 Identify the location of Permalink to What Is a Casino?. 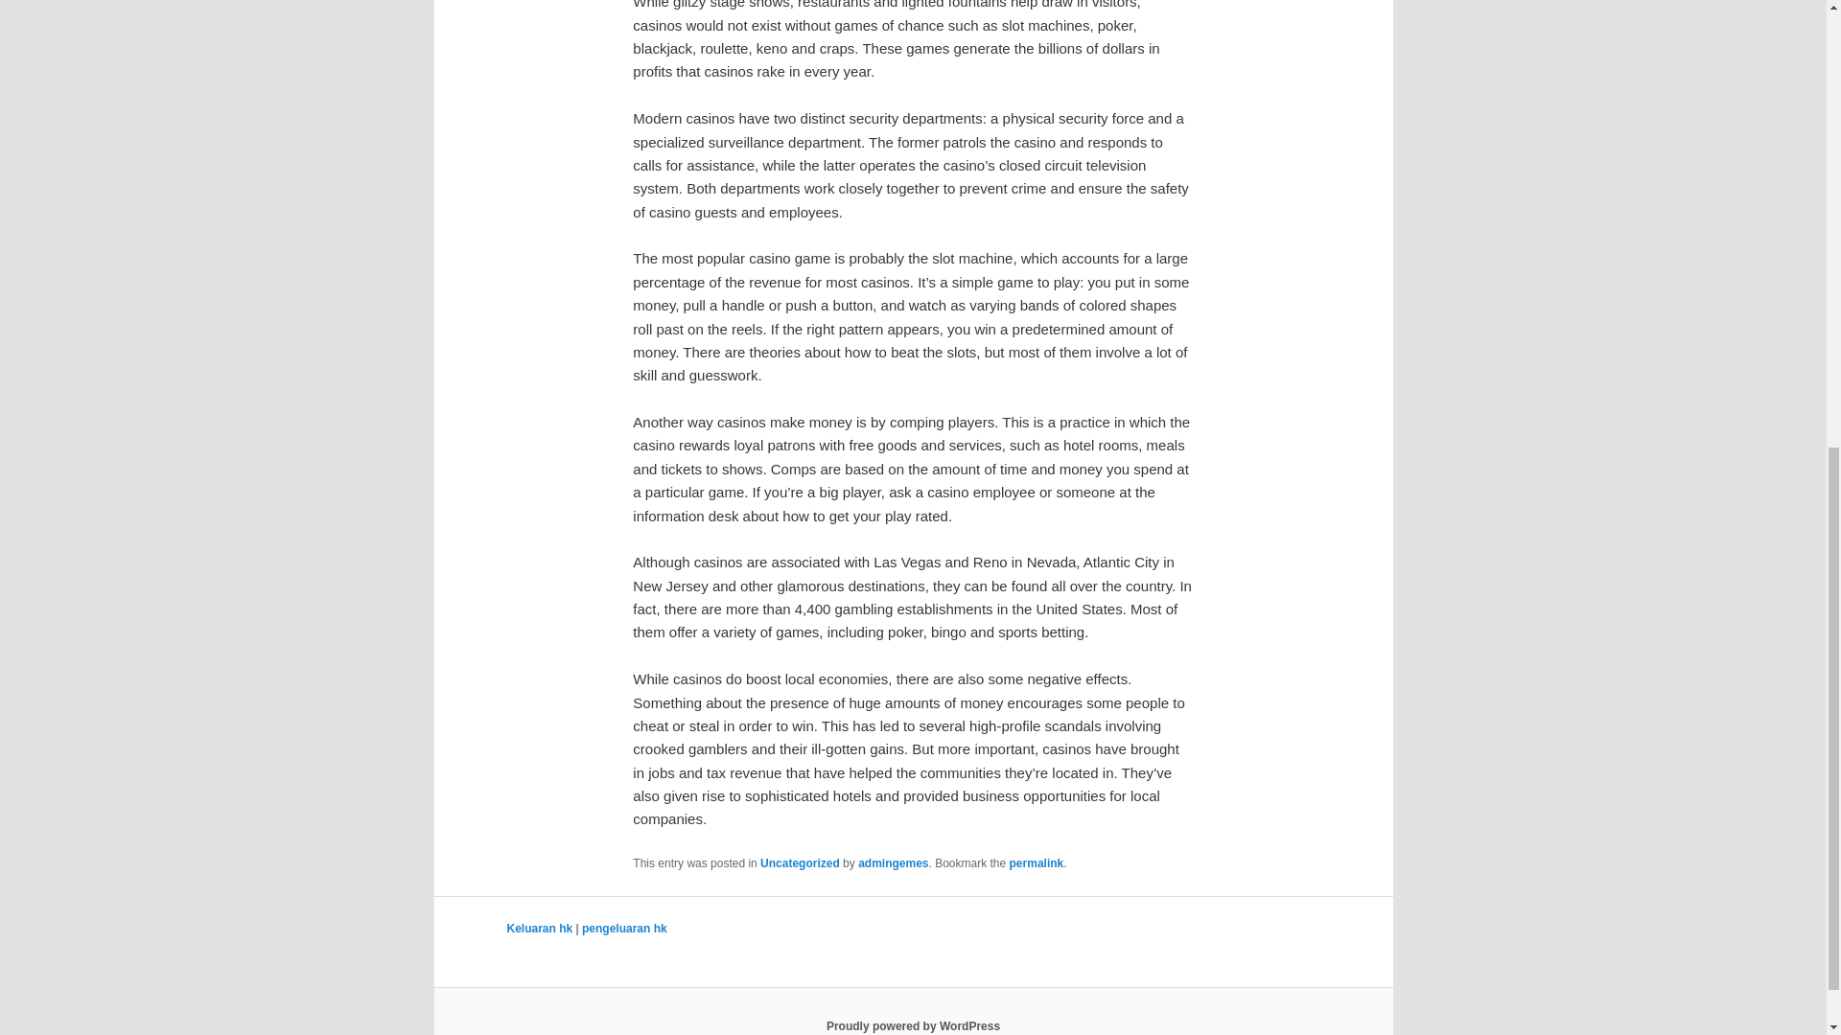
(1036, 863).